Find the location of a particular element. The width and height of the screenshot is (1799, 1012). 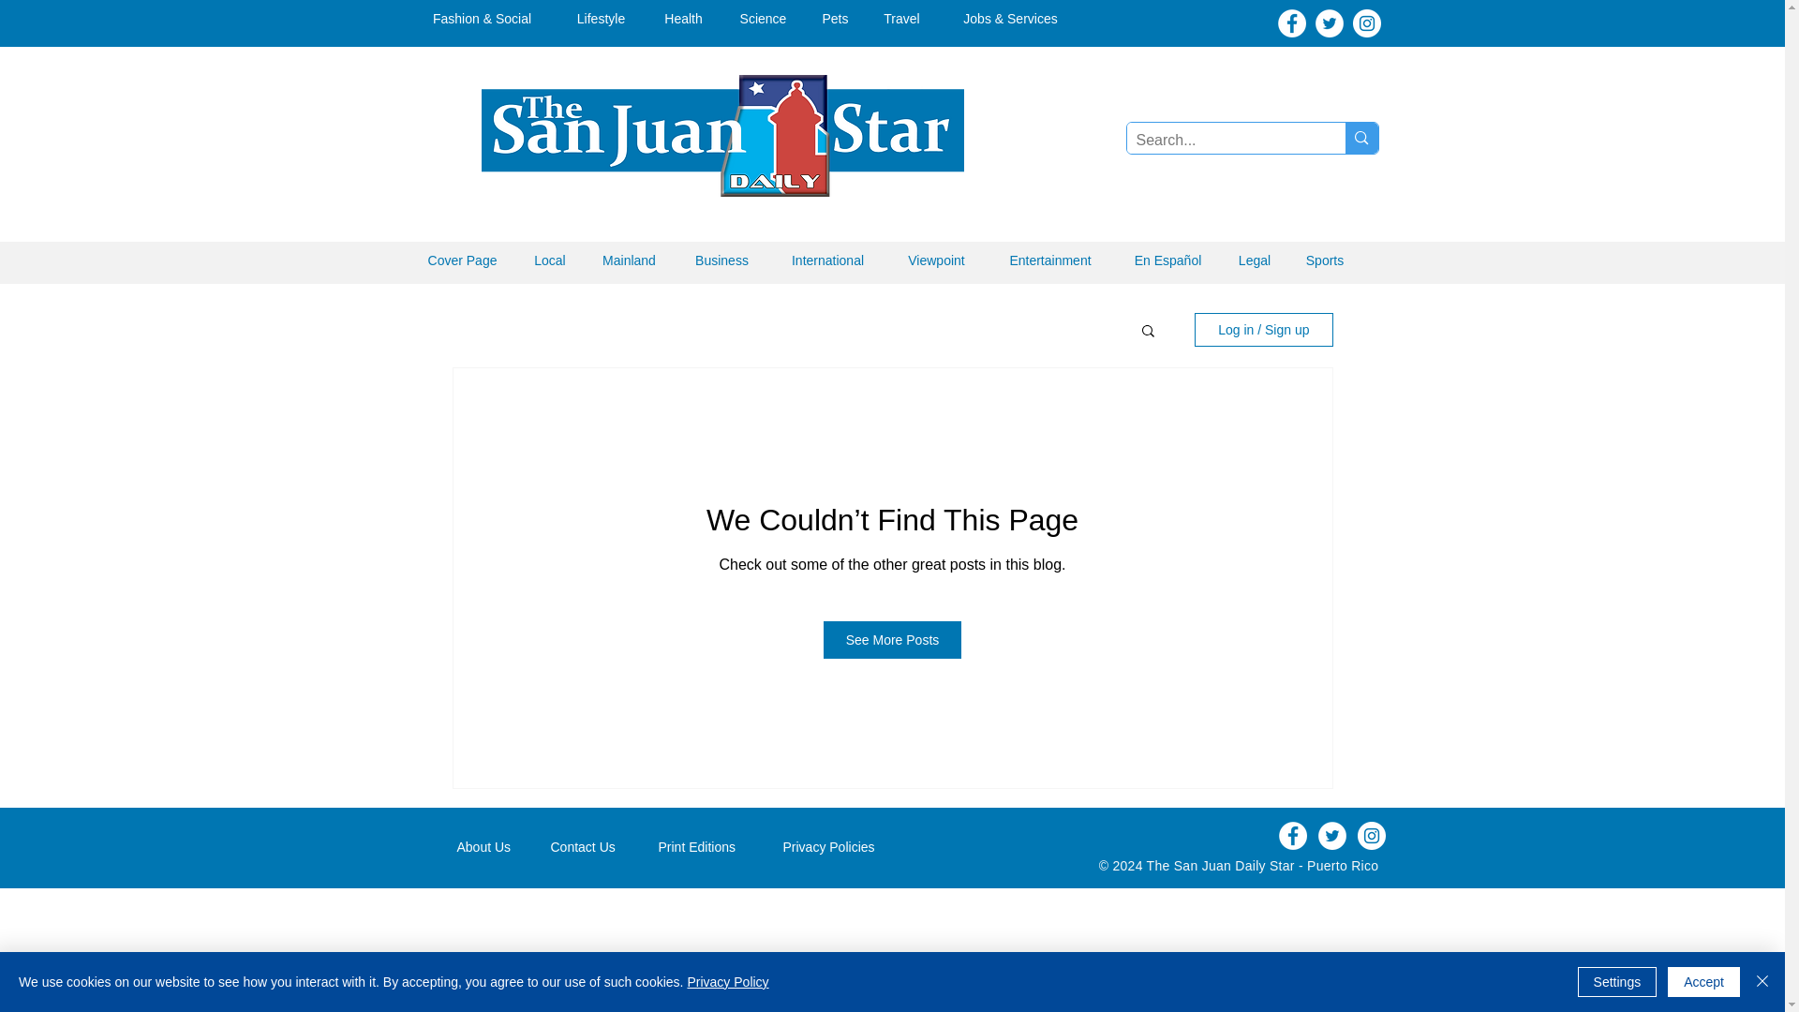

Privacy Policy is located at coordinates (727, 982).